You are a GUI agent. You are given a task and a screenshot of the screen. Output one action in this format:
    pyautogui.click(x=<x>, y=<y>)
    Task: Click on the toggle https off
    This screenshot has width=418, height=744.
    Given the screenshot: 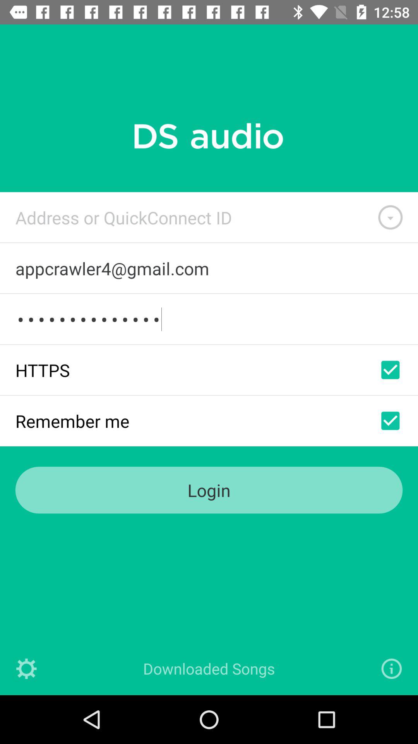 What is the action you would take?
    pyautogui.click(x=390, y=370)
    